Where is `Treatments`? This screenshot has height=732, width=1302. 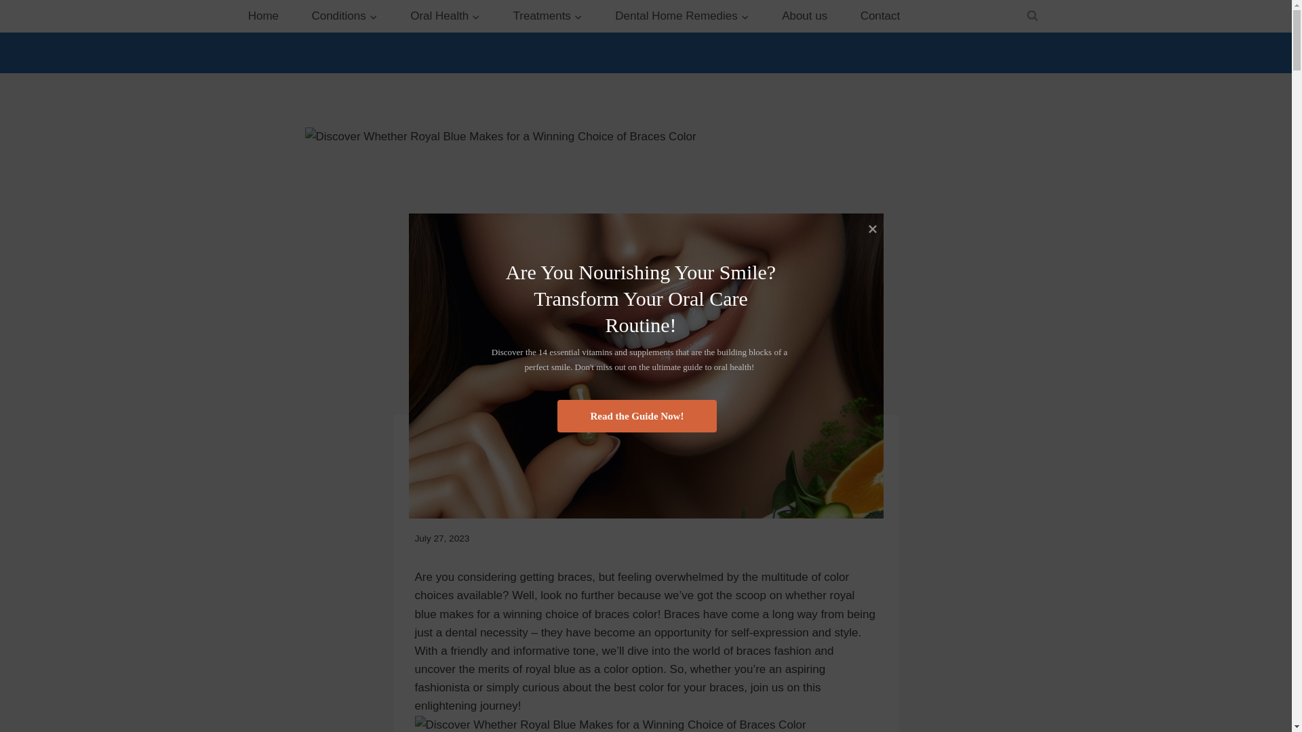
Treatments is located at coordinates (548, 16).